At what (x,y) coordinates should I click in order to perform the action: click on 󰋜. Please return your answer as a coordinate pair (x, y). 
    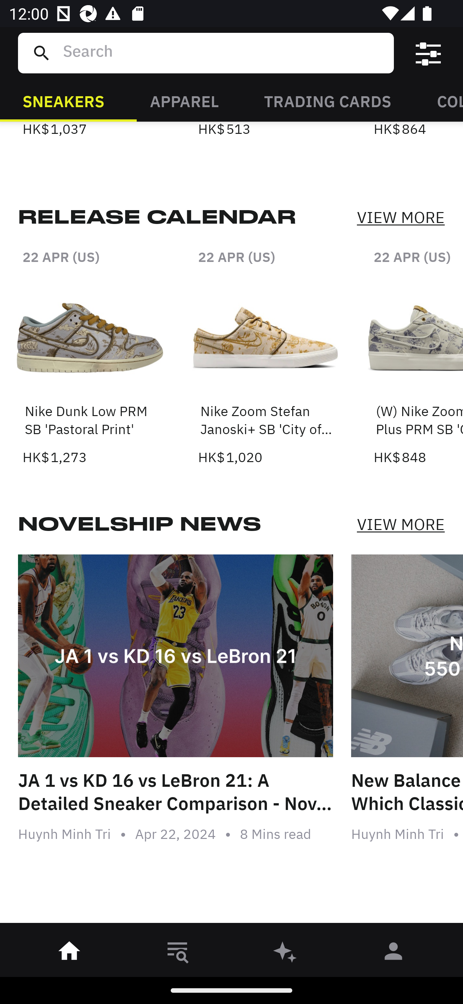
    Looking at the image, I should click on (69, 953).